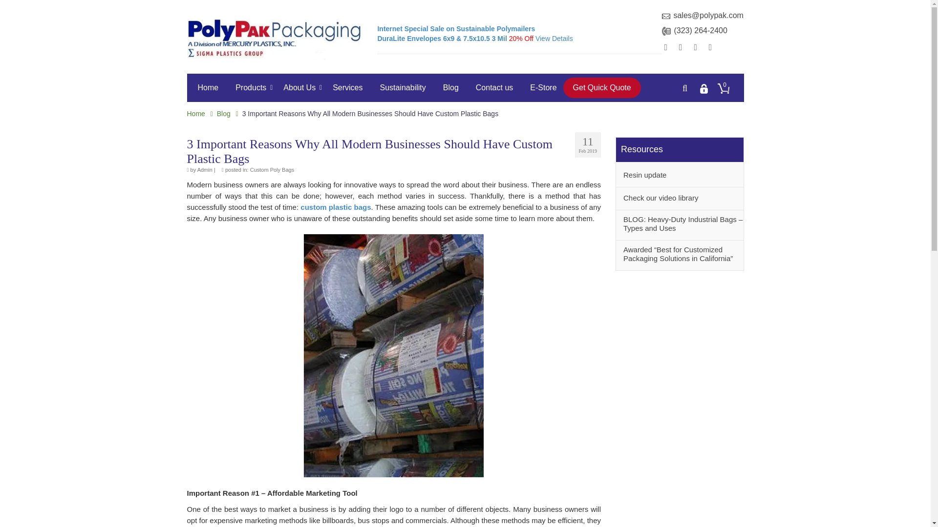 The height and width of the screenshot is (527, 938). Describe the element at coordinates (206, 88) in the screenshot. I see `Home` at that location.